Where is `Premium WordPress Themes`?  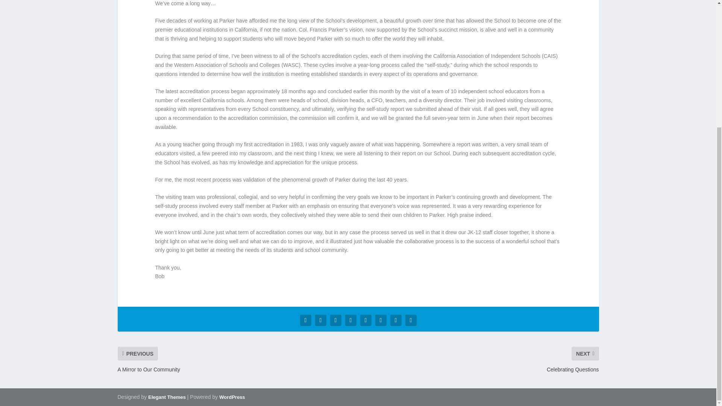
Premium WordPress Themes is located at coordinates (167, 397).